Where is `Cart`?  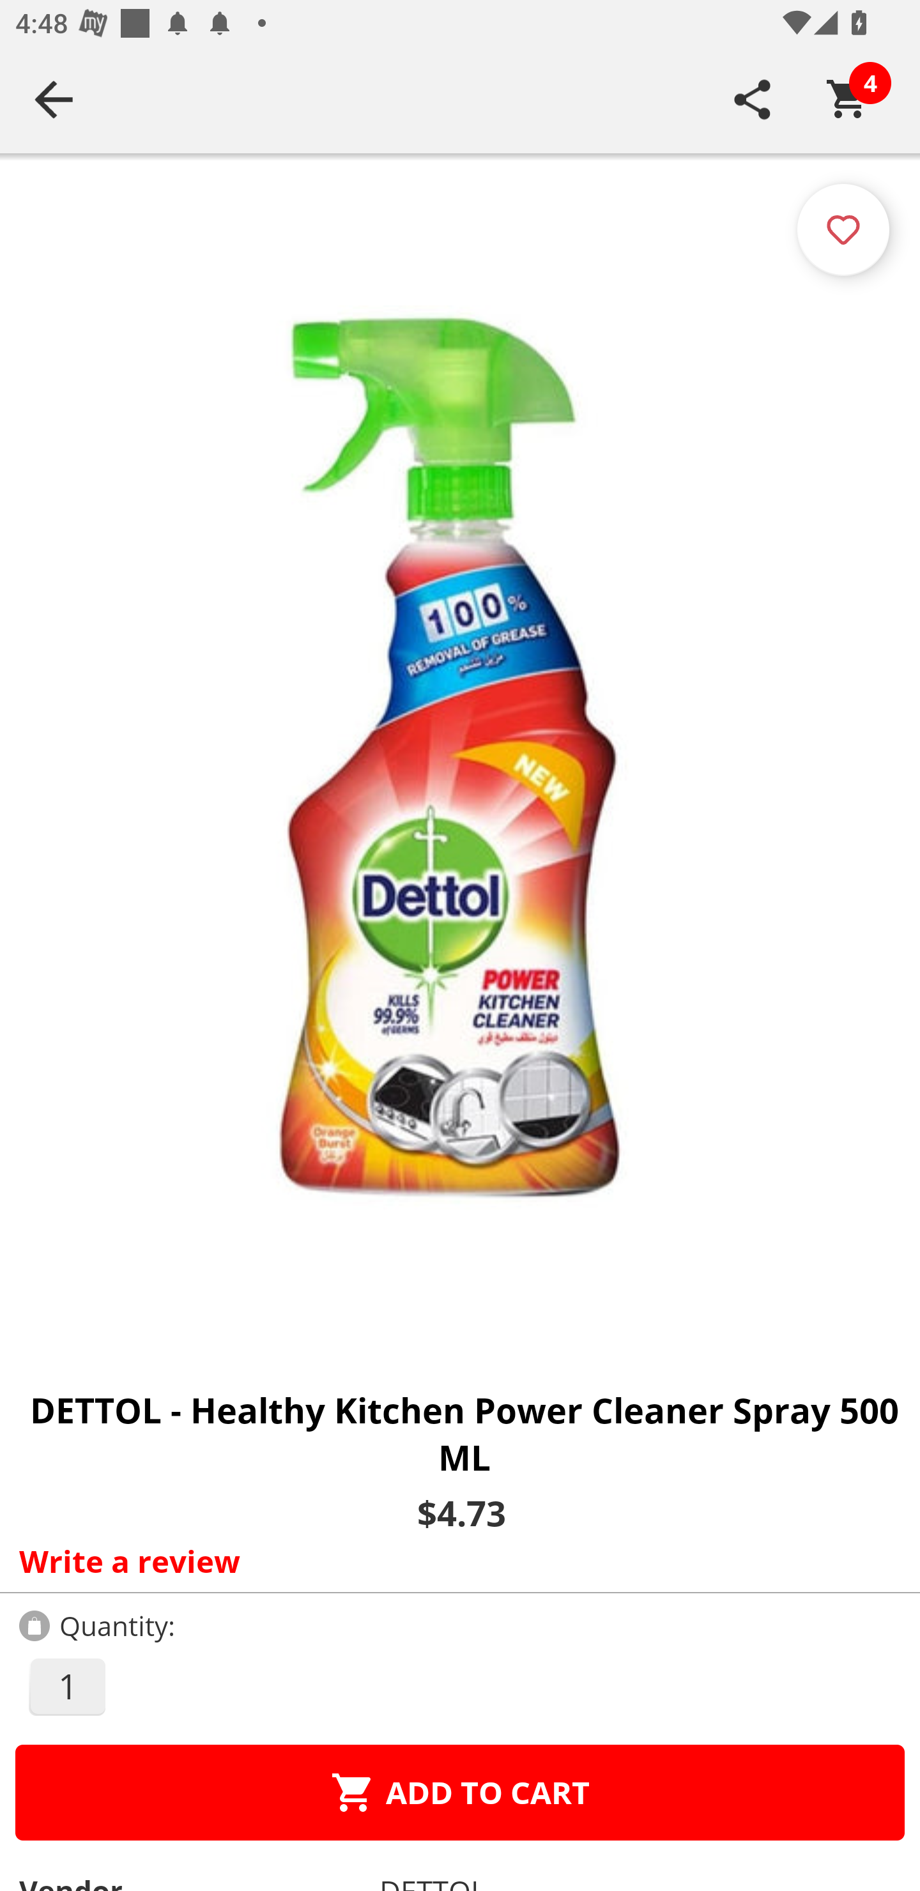
Cart is located at coordinates (848, 99).